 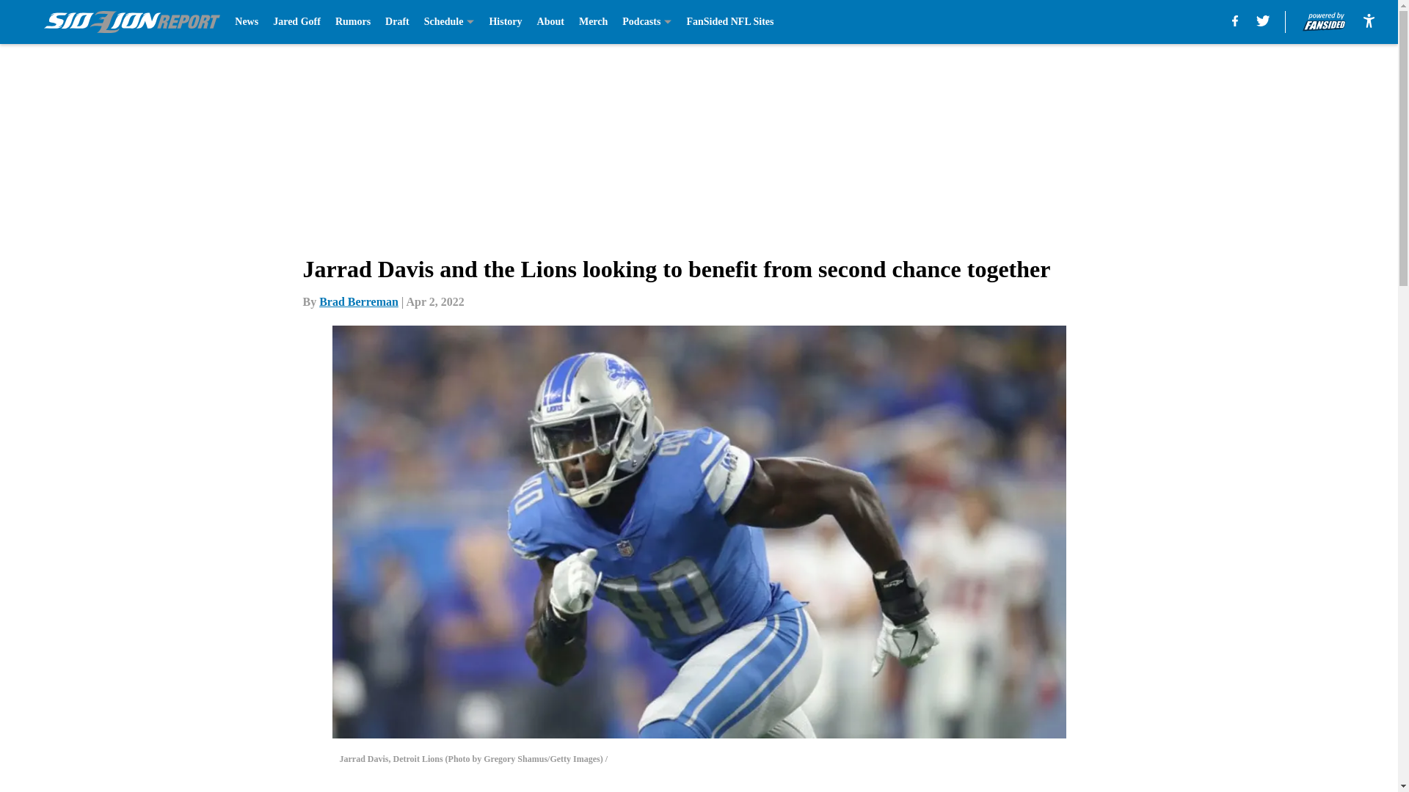 What do you see at coordinates (729, 22) in the screenshot?
I see `FanSided NFL Sites` at bounding box center [729, 22].